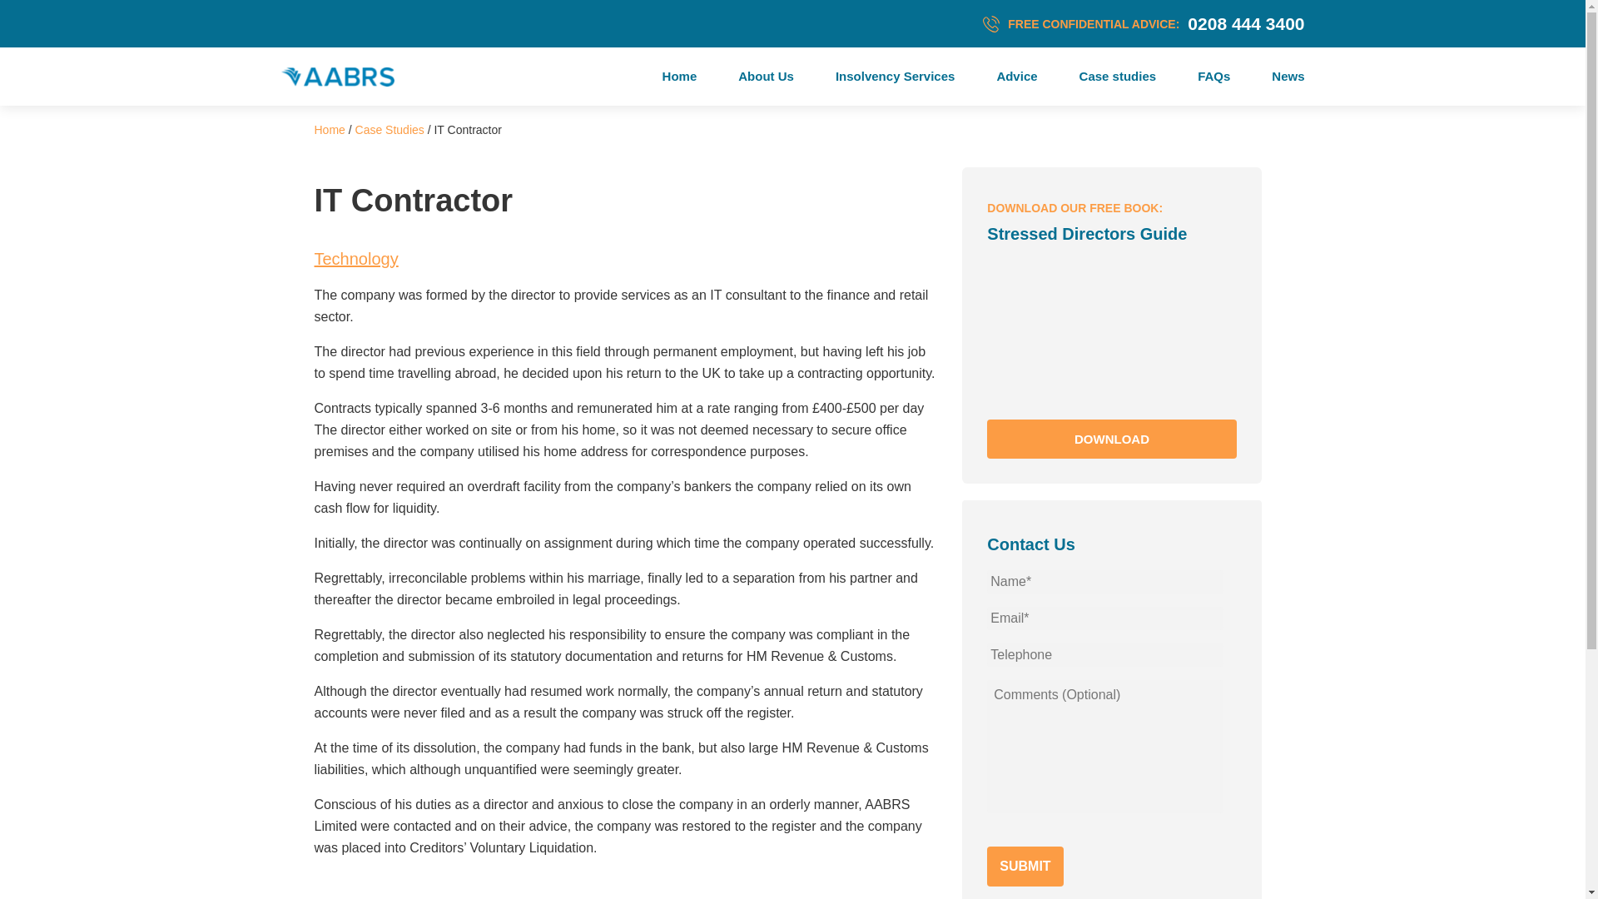 This screenshot has width=1598, height=899. I want to click on News, so click(1288, 75).